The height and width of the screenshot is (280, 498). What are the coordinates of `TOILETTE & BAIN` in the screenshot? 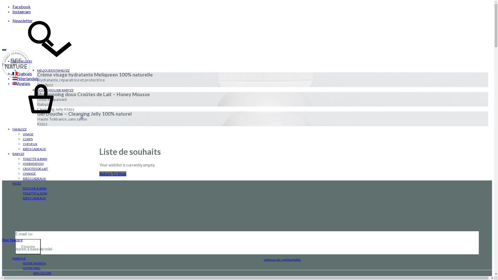 It's located at (35, 159).